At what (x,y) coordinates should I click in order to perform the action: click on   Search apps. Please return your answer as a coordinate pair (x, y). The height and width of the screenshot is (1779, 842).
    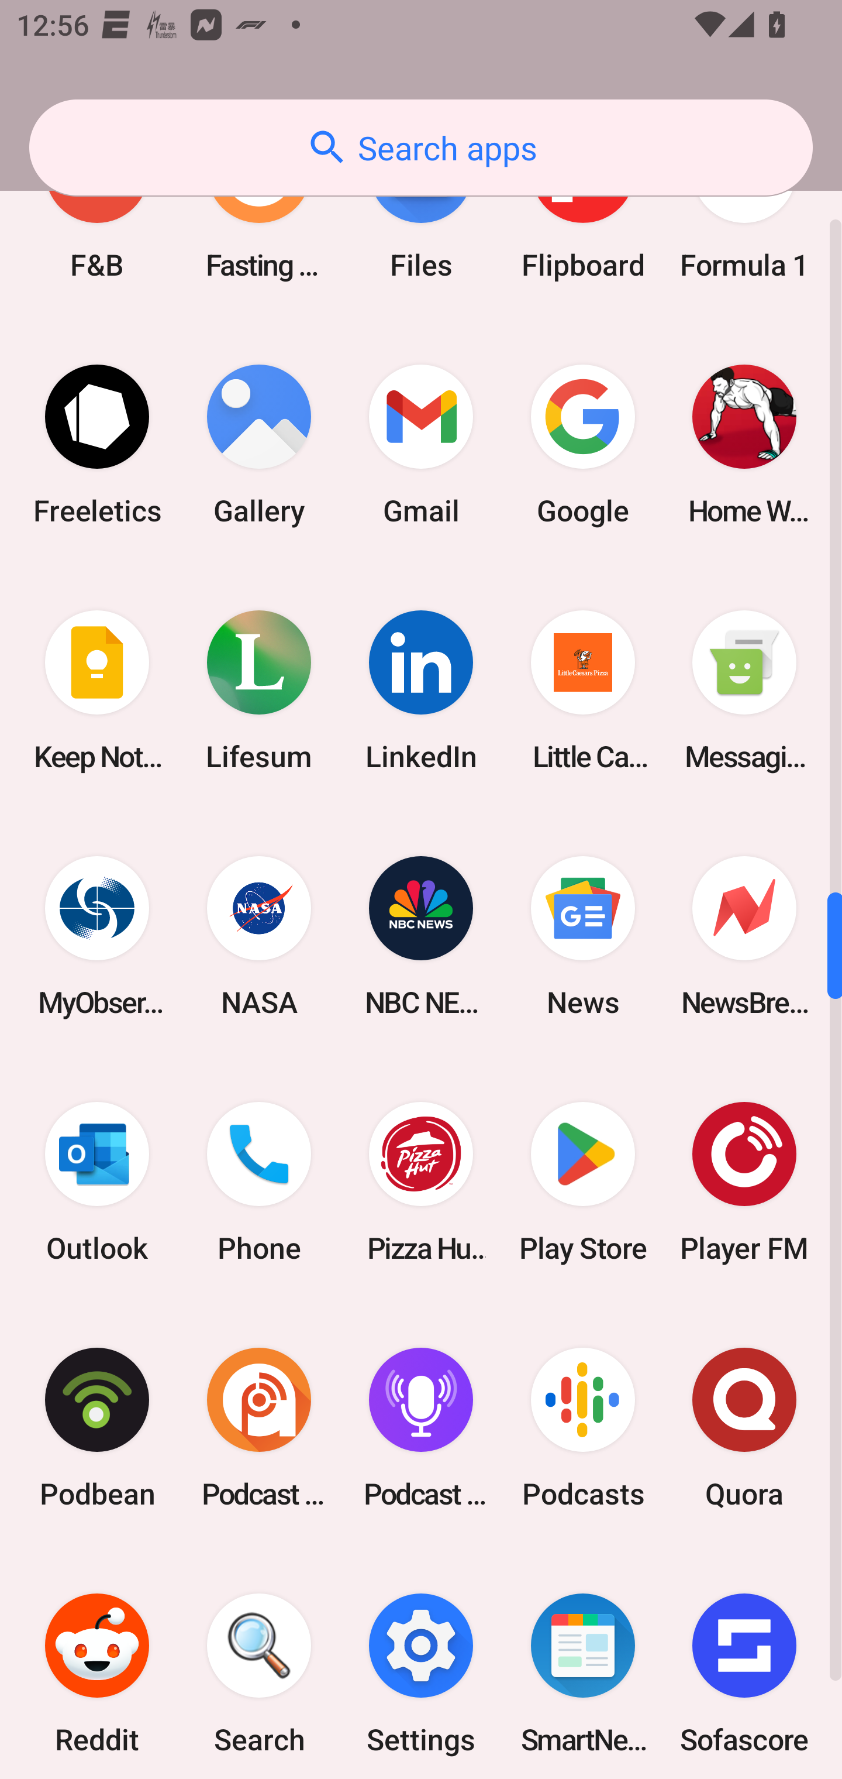
    Looking at the image, I should click on (421, 147).